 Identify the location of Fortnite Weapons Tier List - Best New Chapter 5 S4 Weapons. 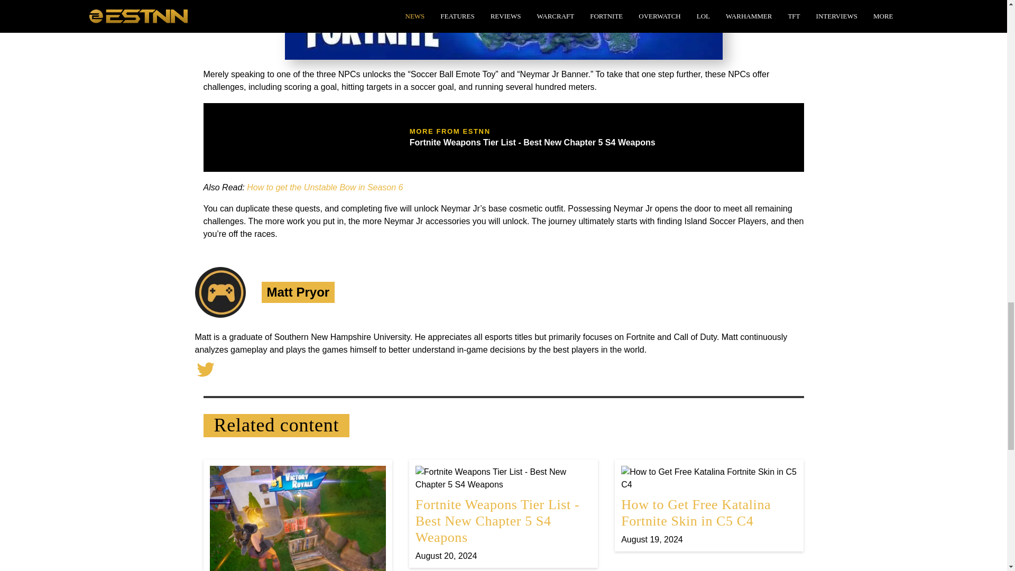
(503, 514).